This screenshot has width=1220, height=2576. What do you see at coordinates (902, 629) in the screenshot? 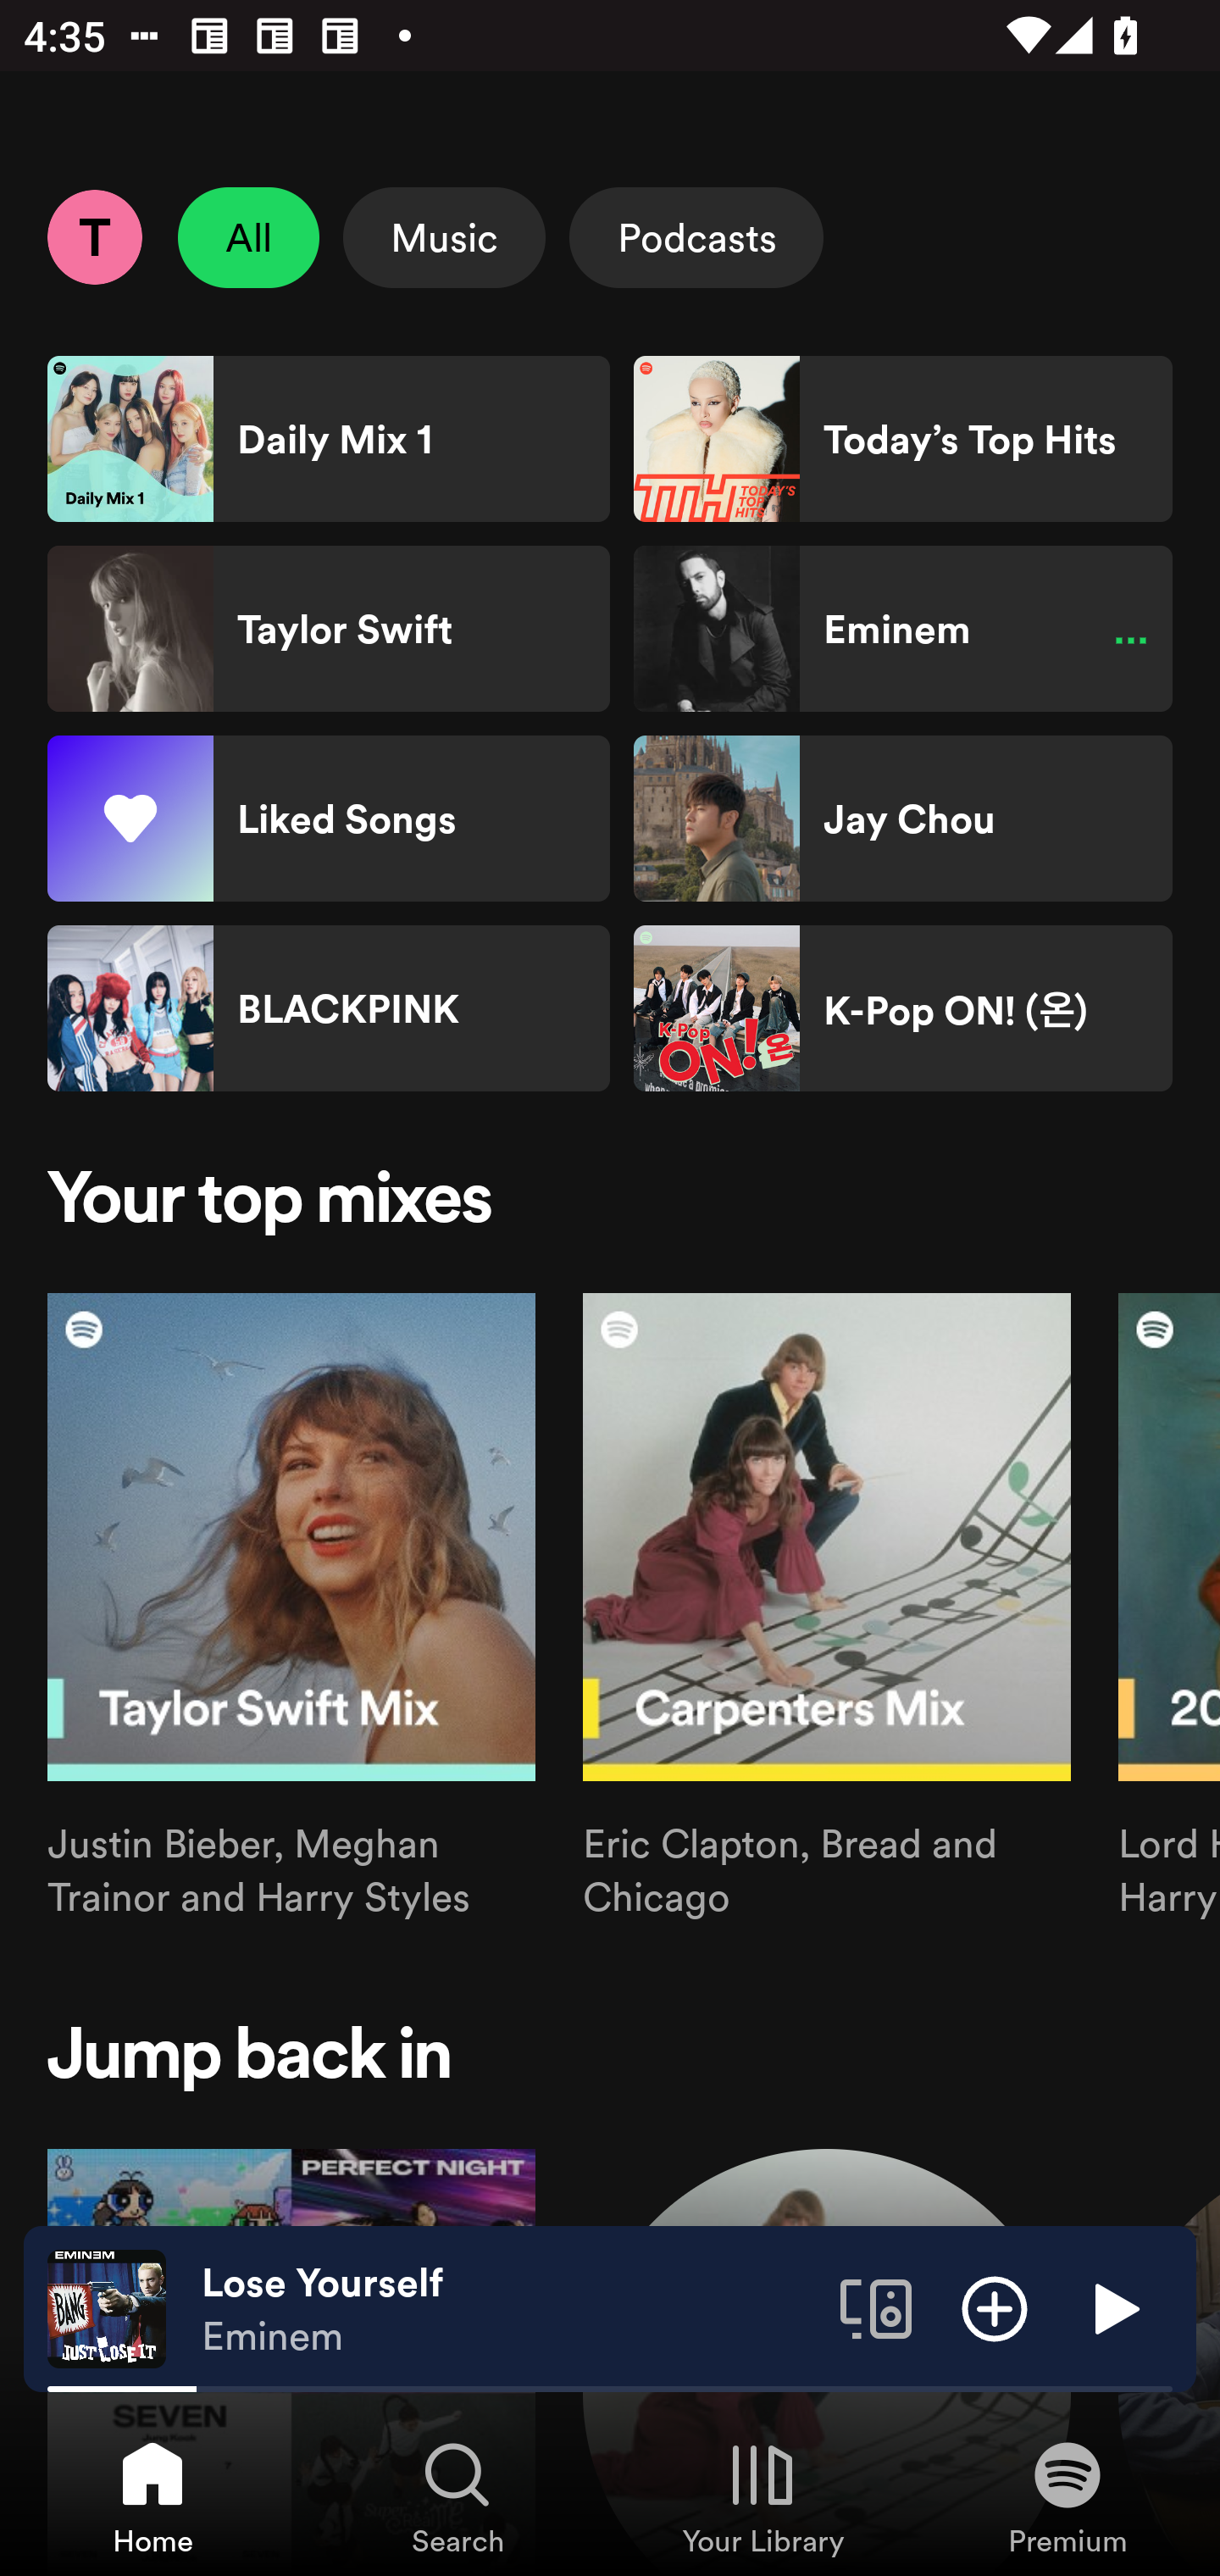
I see `Eminem Shortcut Eminem Paused` at bounding box center [902, 629].